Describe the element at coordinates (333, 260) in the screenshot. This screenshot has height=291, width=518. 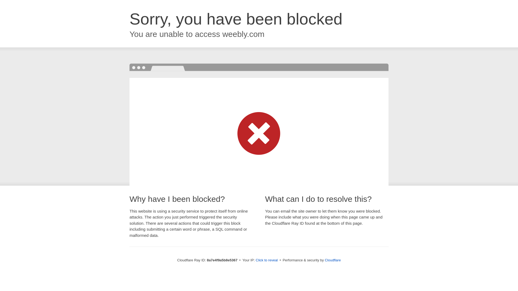
I see `Cloudflare` at that location.